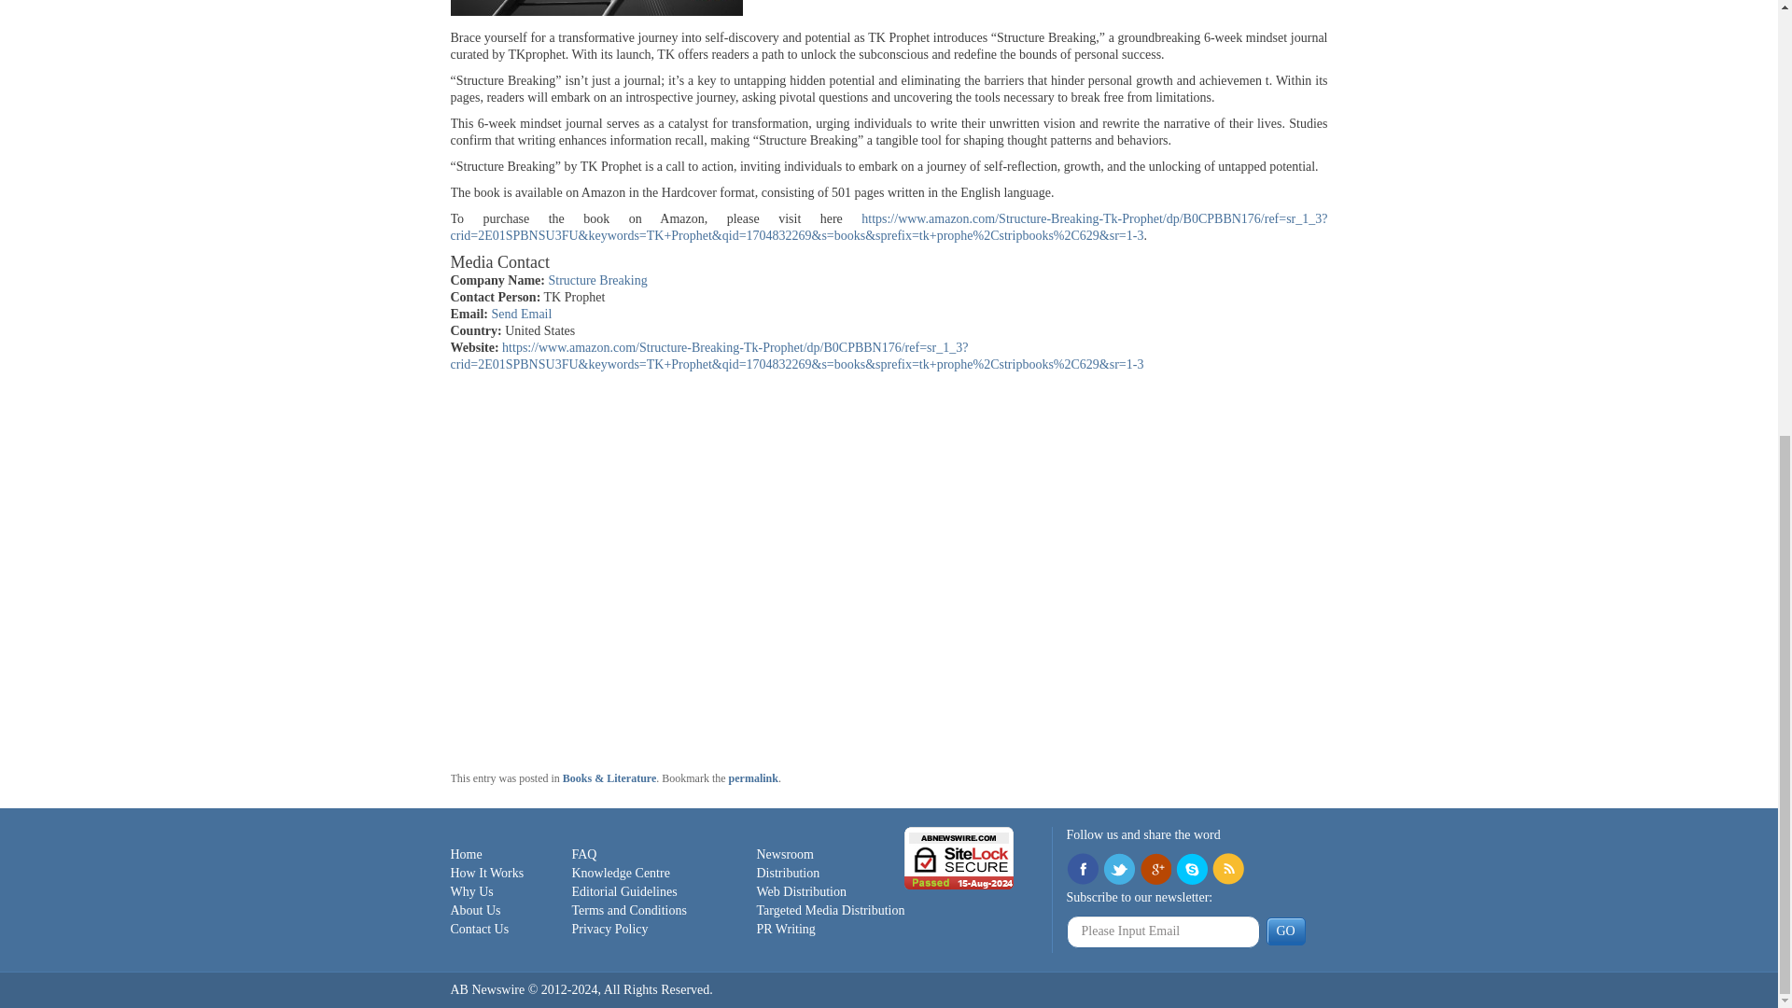 This screenshot has height=1008, width=1792. I want to click on SiteLock, so click(959, 857).